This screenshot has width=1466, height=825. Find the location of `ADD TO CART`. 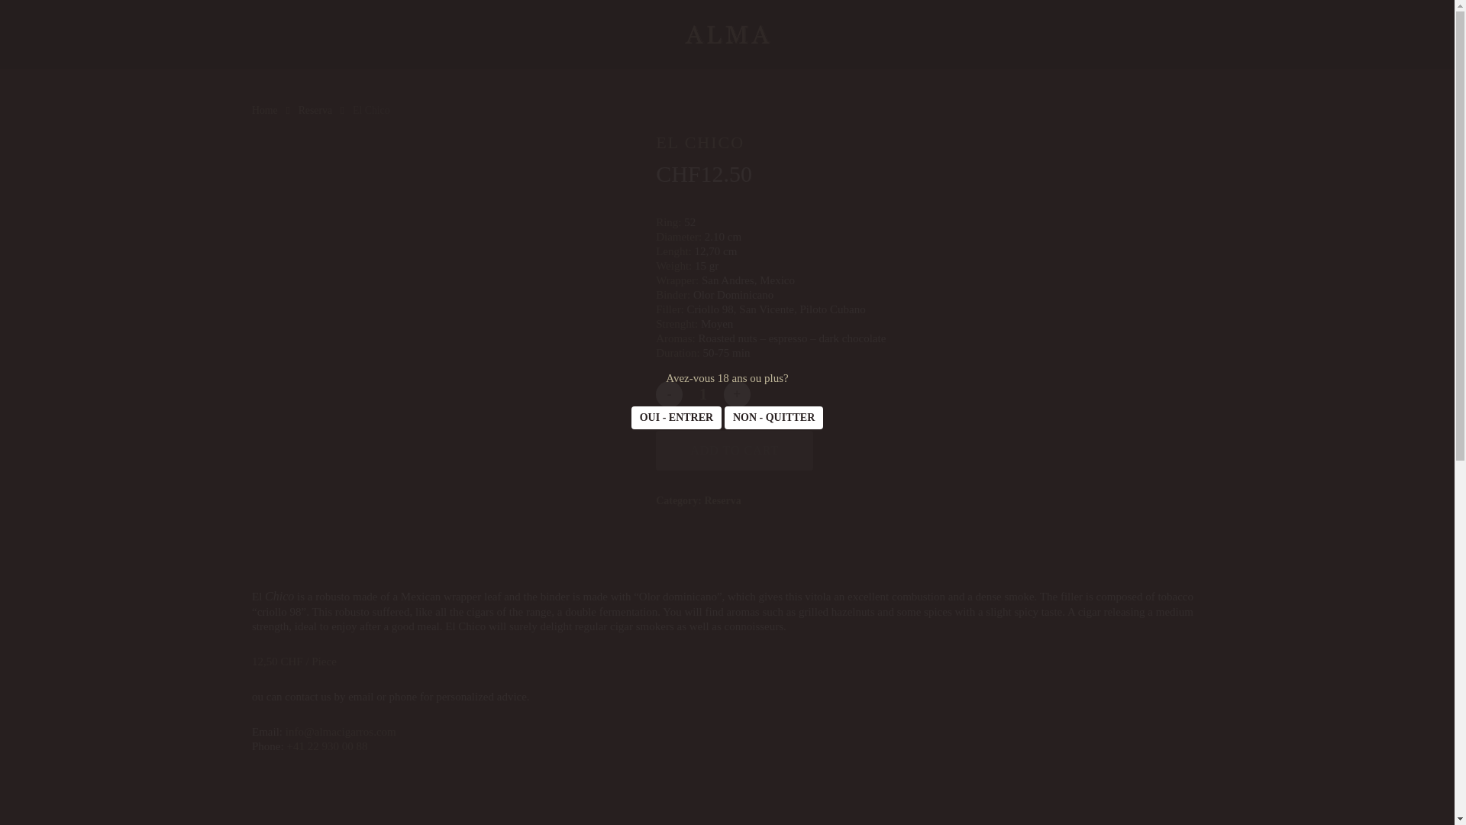

ADD TO CART is located at coordinates (735, 450).